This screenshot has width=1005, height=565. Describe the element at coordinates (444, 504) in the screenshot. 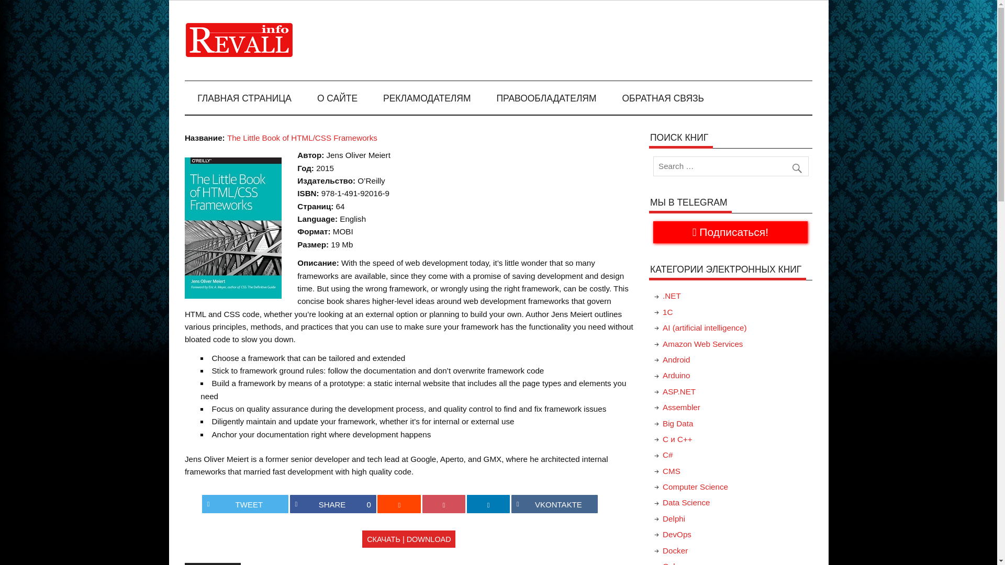

I see `Save to read later on Pocket` at that location.